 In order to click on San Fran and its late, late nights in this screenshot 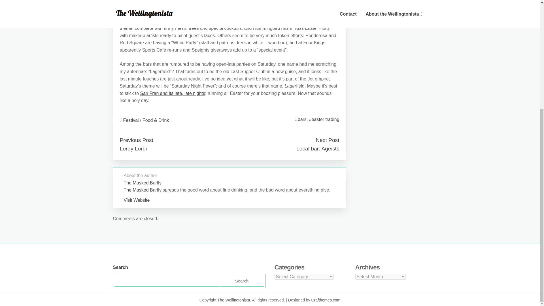, I will do `click(173, 93)`.